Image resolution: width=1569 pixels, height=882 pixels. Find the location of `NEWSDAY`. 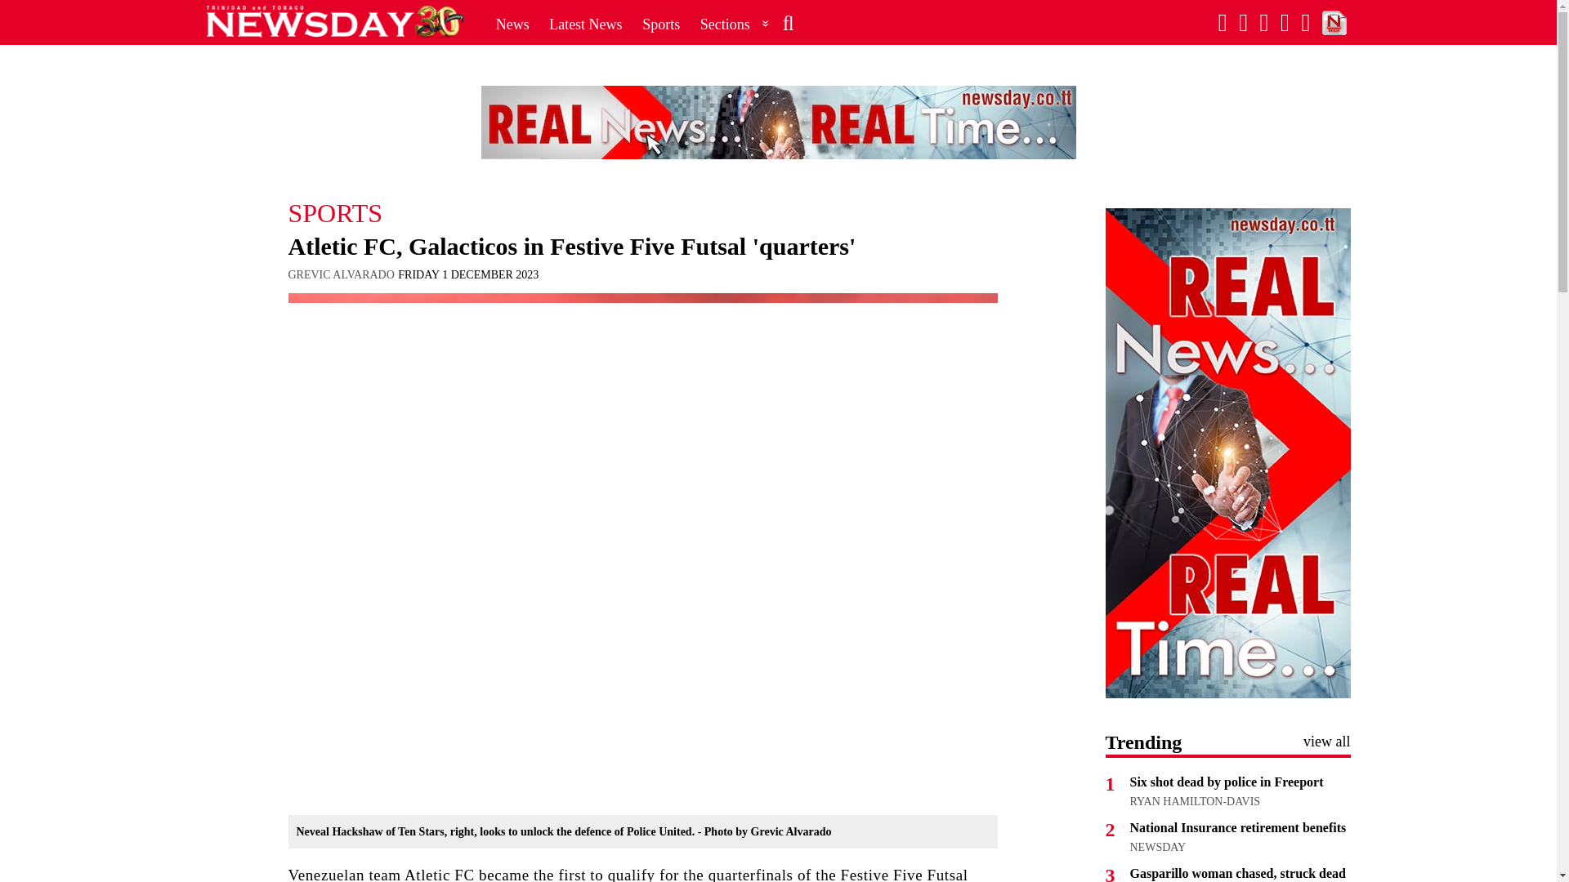

NEWSDAY is located at coordinates (1157, 848).